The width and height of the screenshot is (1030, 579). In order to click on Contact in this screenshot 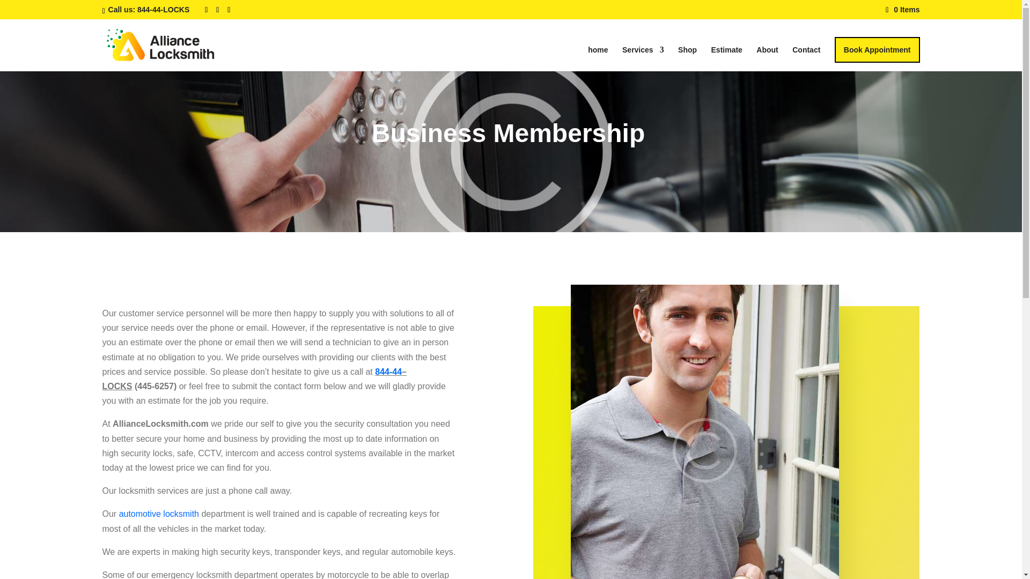, I will do `click(806, 58)`.